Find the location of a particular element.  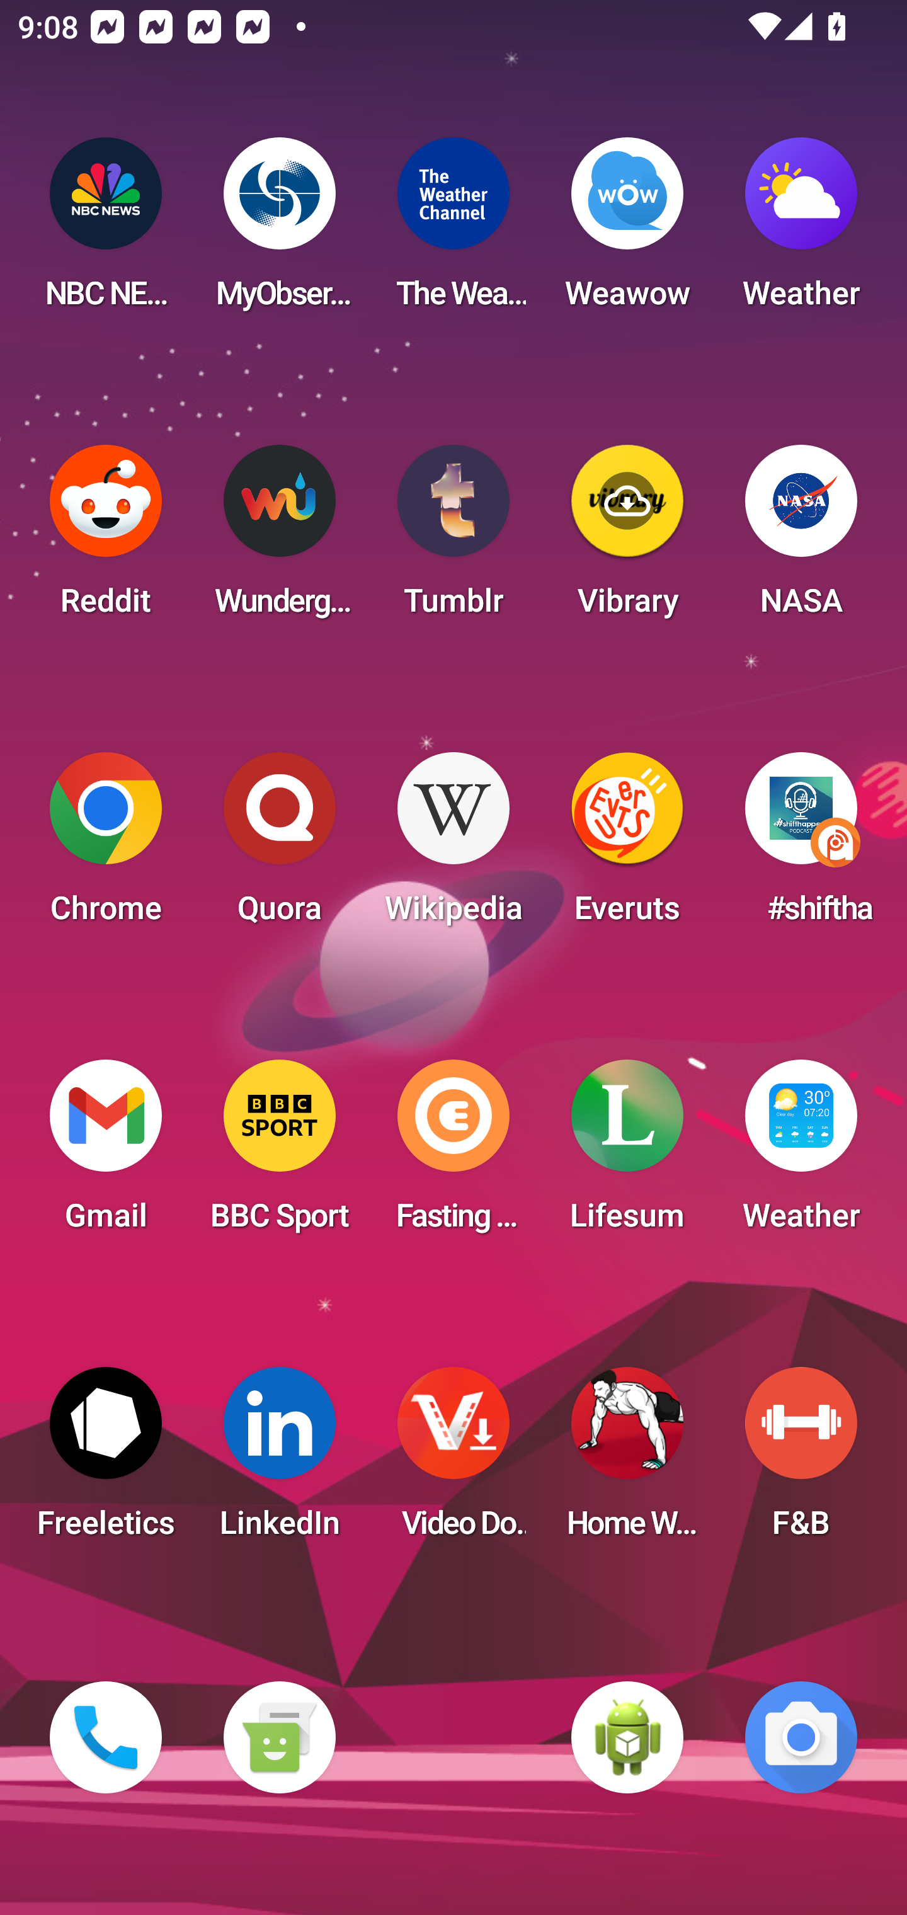

Gmail is located at coordinates (106, 1153).